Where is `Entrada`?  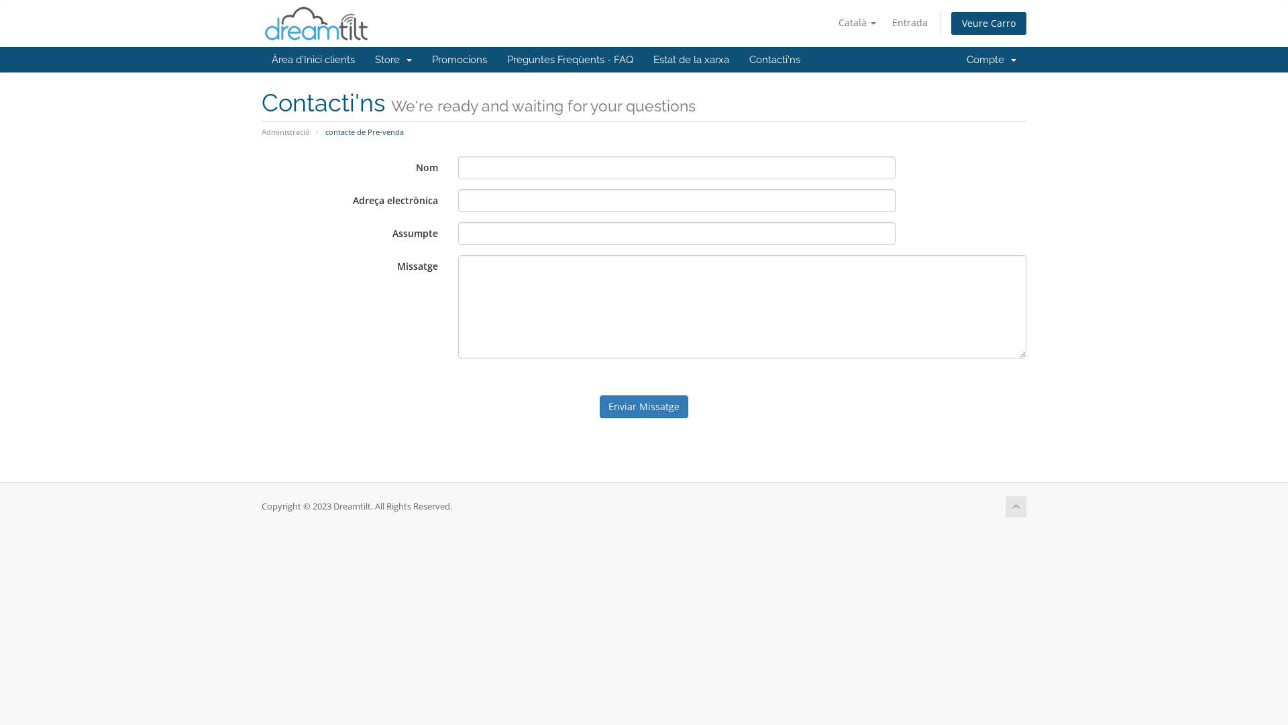 Entrada is located at coordinates (910, 23).